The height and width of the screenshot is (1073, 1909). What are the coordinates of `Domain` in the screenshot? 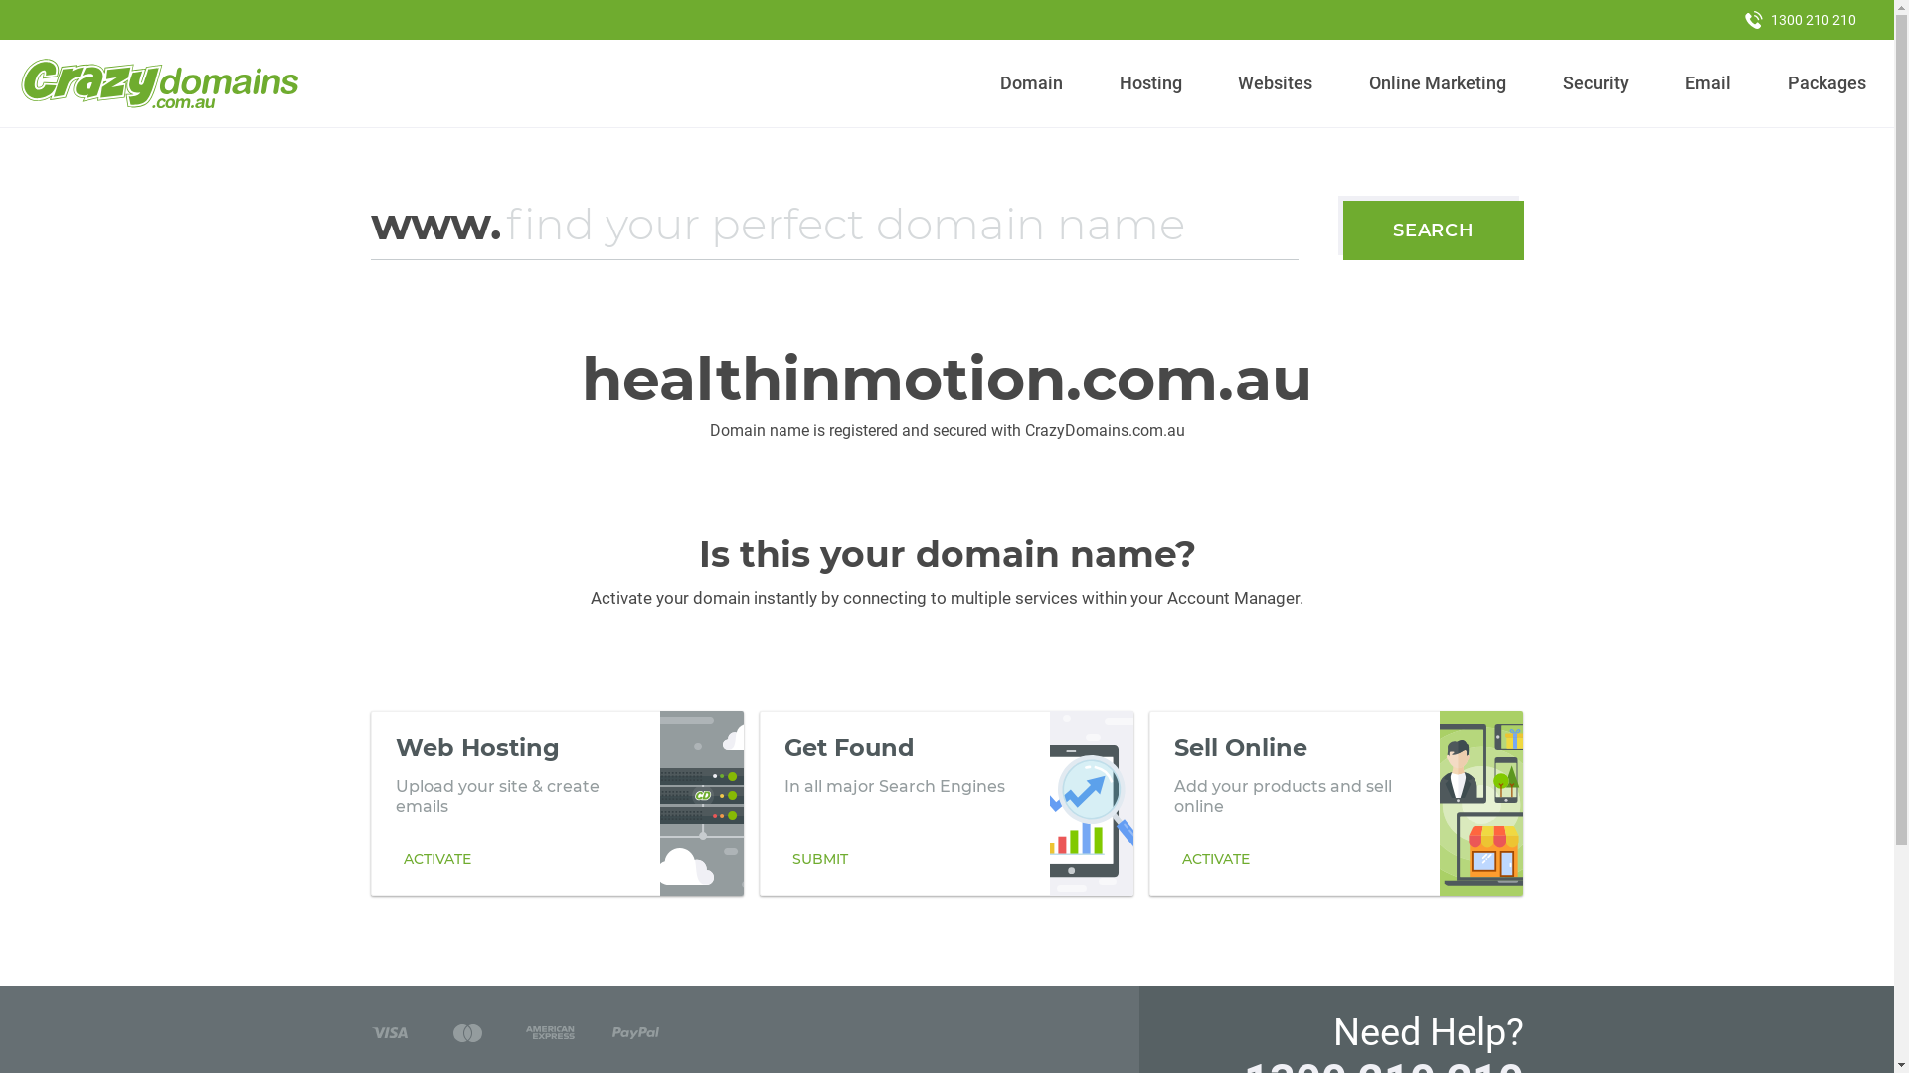 It's located at (1032, 83).